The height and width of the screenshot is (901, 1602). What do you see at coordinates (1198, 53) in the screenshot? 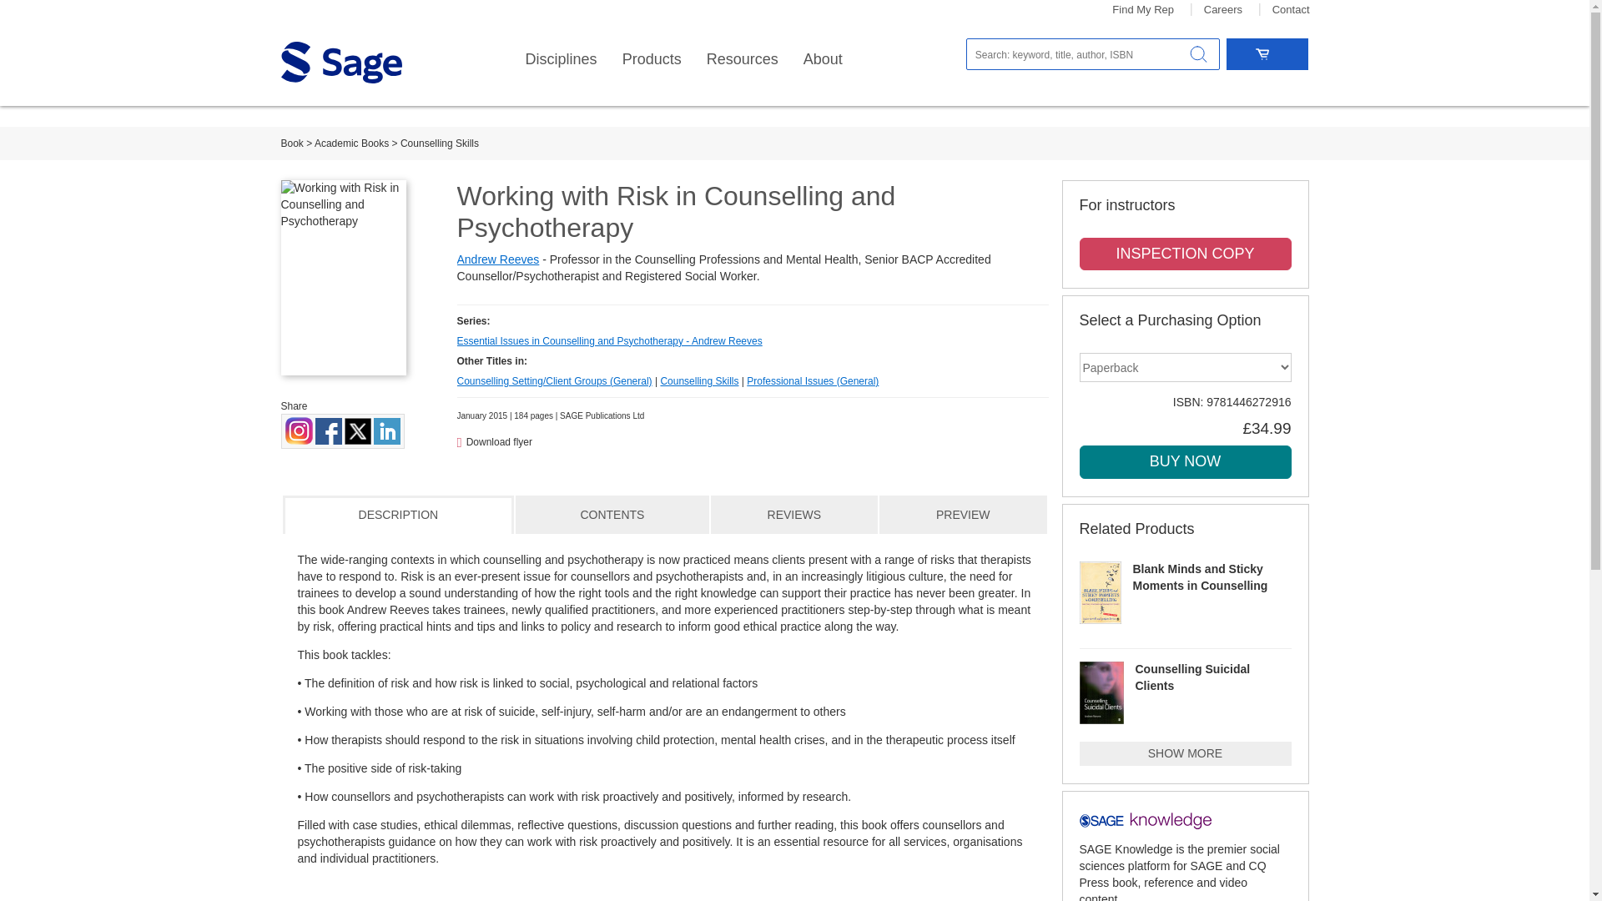
I see `Search` at bounding box center [1198, 53].